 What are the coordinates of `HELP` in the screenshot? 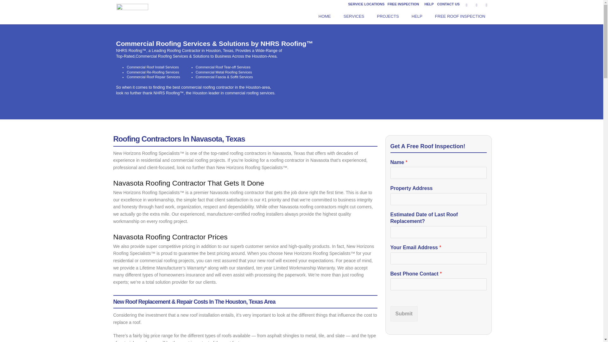 It's located at (417, 16).